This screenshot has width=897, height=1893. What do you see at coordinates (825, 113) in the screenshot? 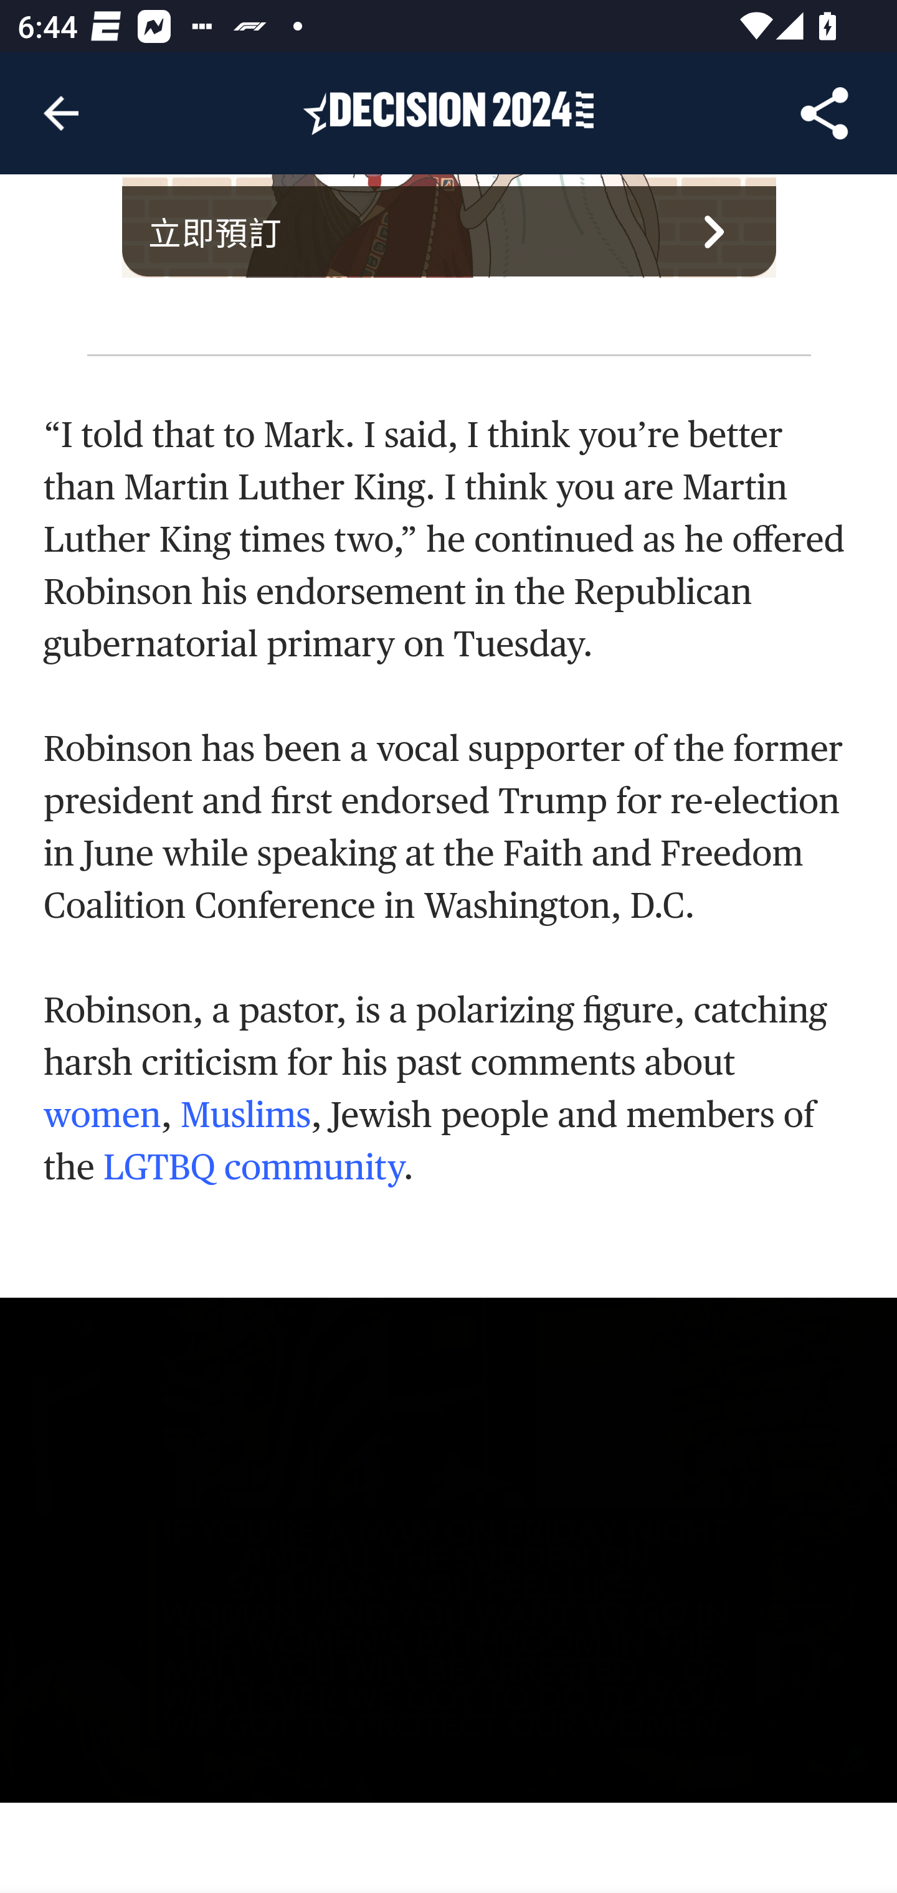
I see `Share Article, button` at bounding box center [825, 113].